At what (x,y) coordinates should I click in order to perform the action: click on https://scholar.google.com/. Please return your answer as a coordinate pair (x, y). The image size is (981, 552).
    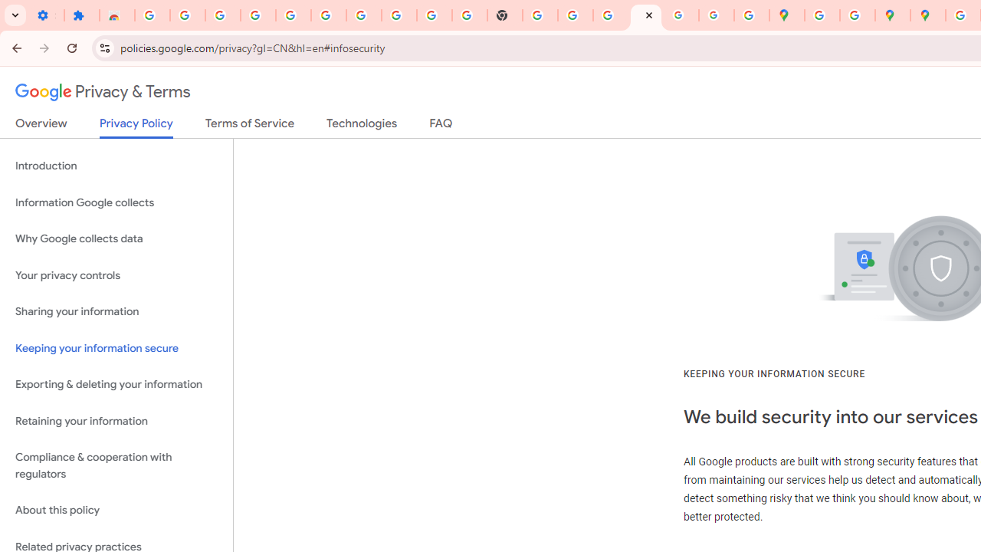
    Looking at the image, I should click on (540, 15).